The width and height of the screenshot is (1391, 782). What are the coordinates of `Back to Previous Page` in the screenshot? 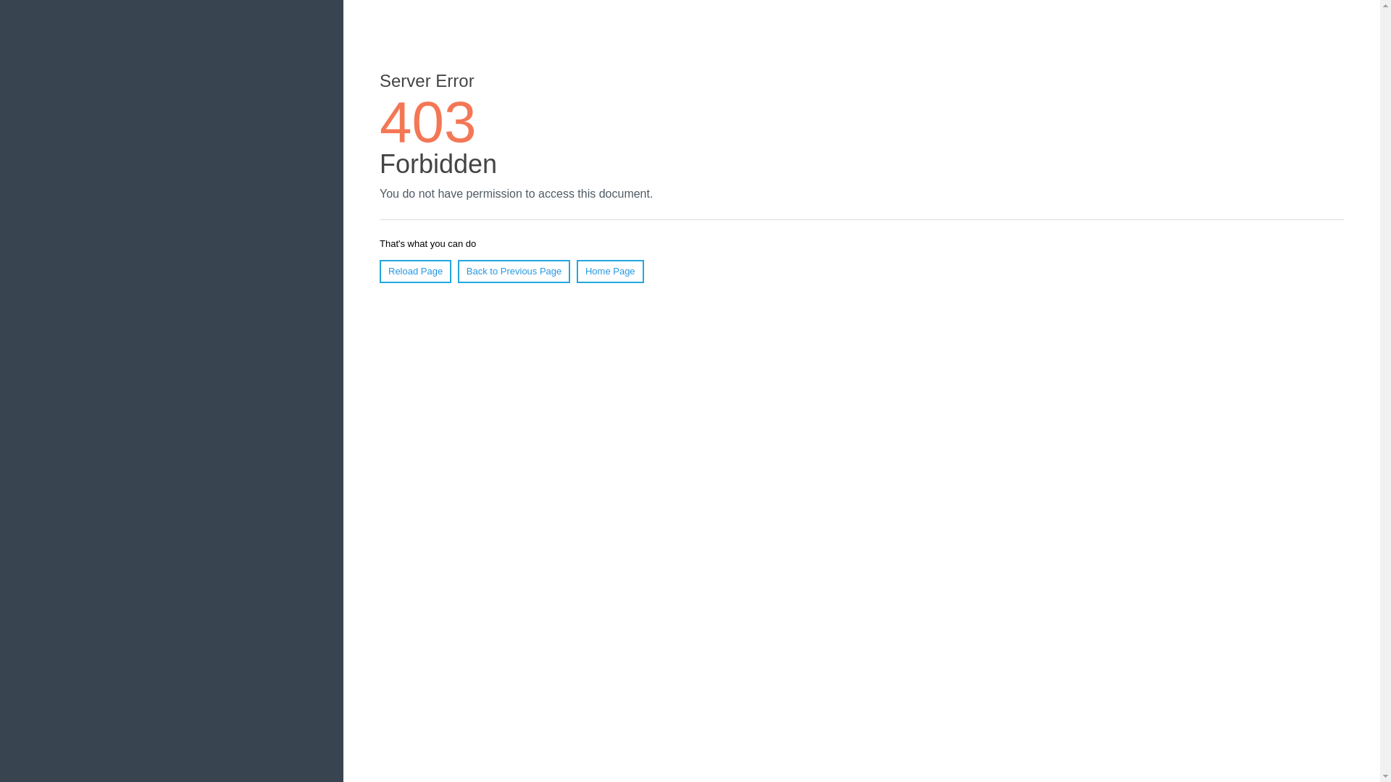 It's located at (514, 271).